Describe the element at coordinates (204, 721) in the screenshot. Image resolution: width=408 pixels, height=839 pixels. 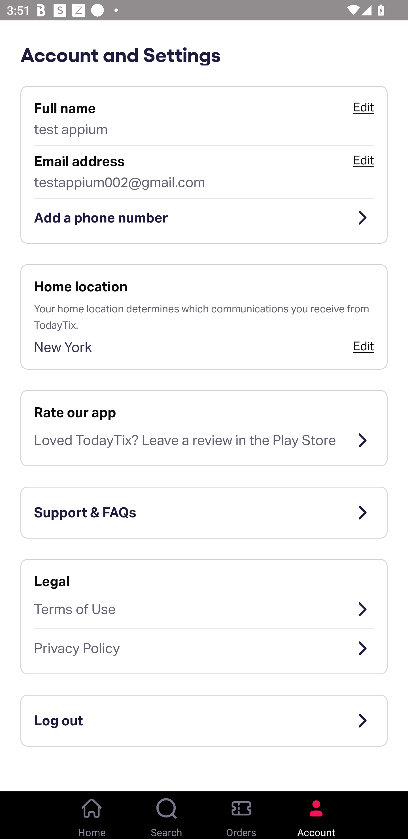
I see `Log out` at that location.